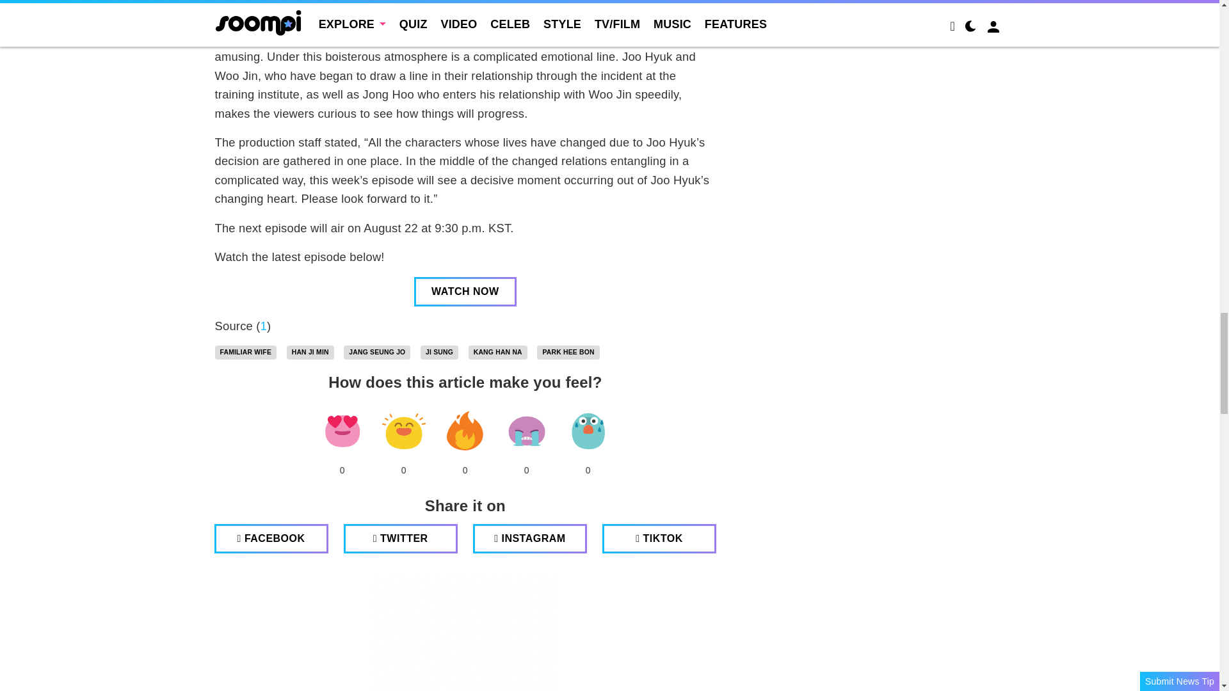  Describe the element at coordinates (246, 352) in the screenshot. I see `FAMILIAR WIFE` at that location.